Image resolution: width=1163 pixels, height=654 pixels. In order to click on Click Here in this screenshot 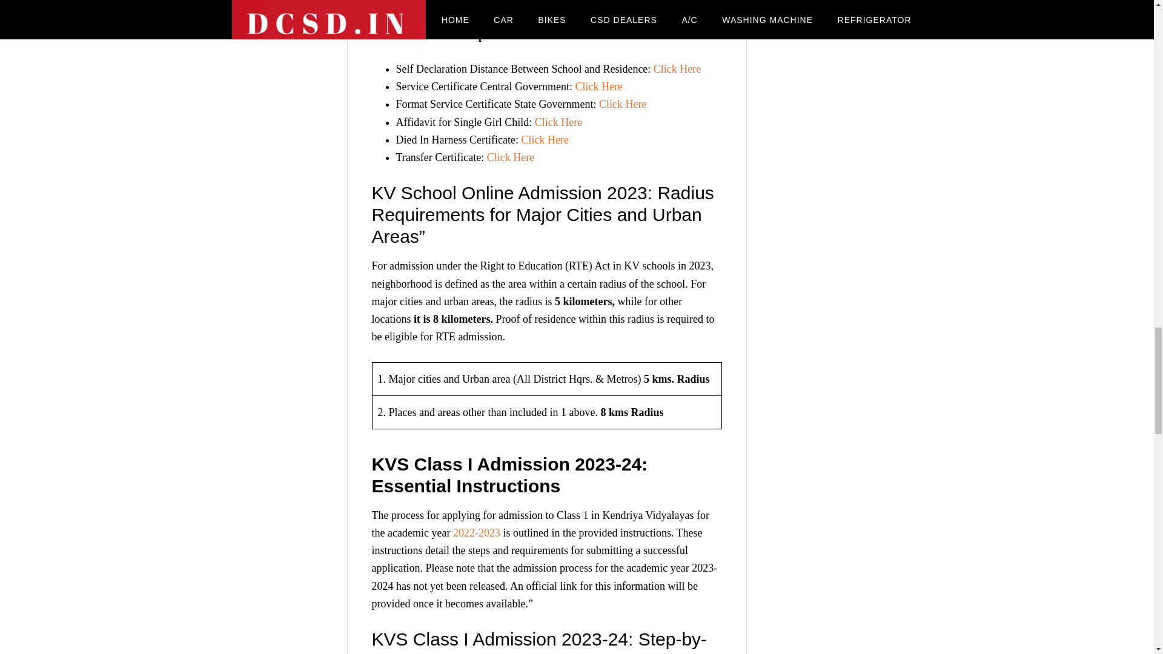, I will do `click(545, 139)`.